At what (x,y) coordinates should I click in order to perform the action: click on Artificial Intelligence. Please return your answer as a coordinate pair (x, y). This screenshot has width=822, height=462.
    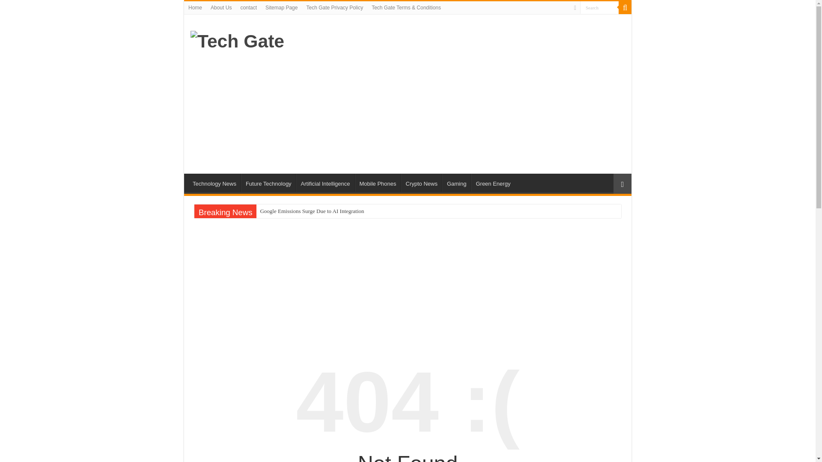
    Looking at the image, I should click on (325, 183).